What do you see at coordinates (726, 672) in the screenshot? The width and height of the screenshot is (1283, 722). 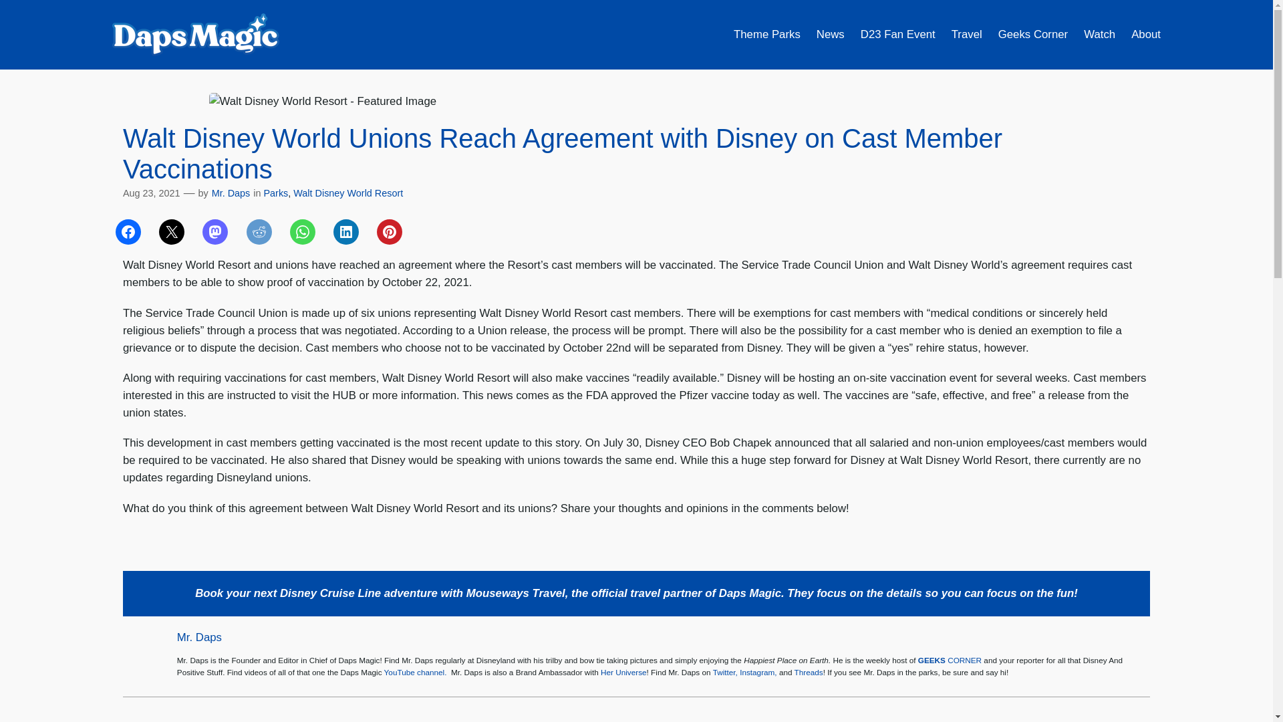 I see `Twitter,` at bounding box center [726, 672].